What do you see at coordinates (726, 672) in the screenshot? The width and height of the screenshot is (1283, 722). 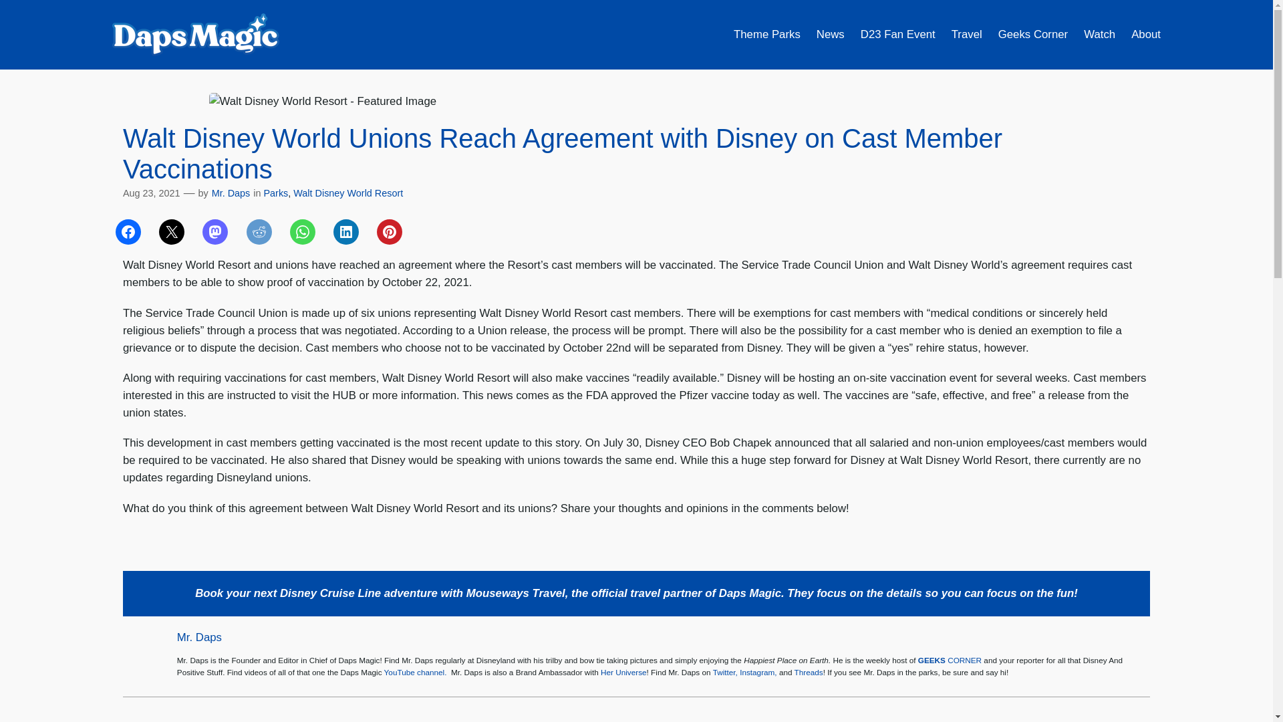 I see `Twitter,` at bounding box center [726, 672].